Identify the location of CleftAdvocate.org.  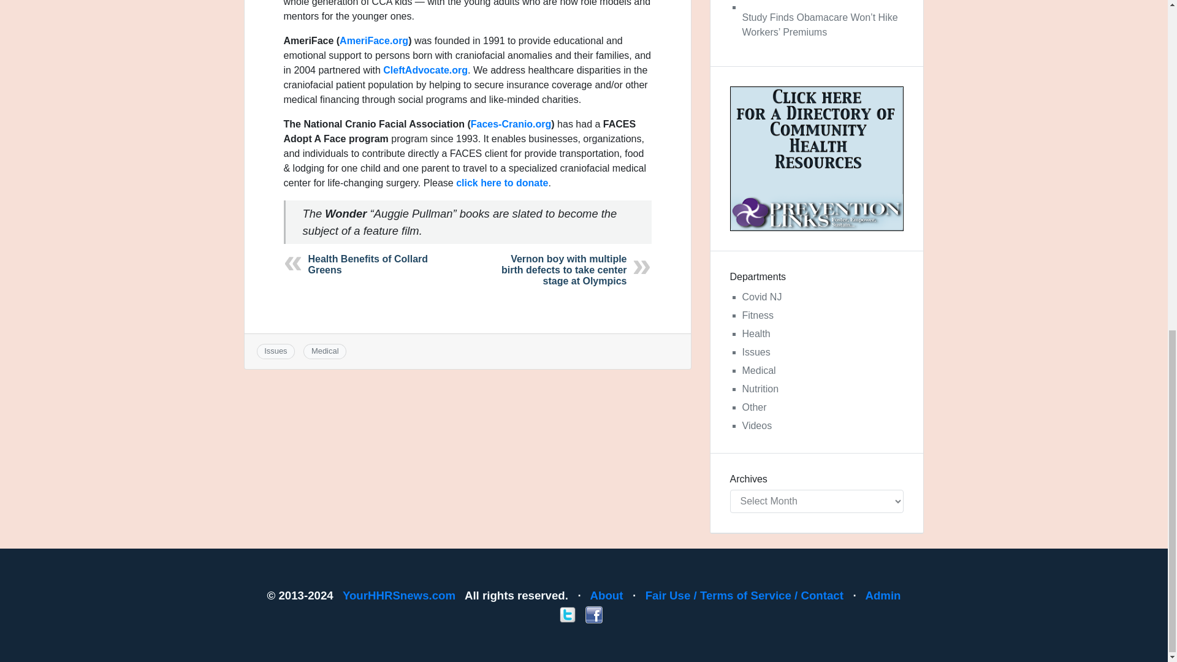
(425, 70).